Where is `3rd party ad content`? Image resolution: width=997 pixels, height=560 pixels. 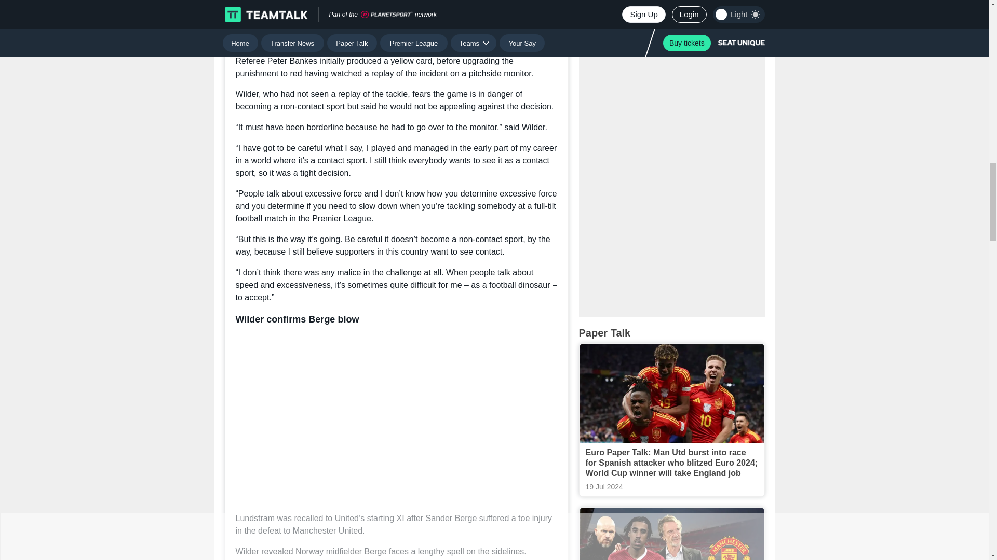 3rd party ad content is located at coordinates (672, 59).